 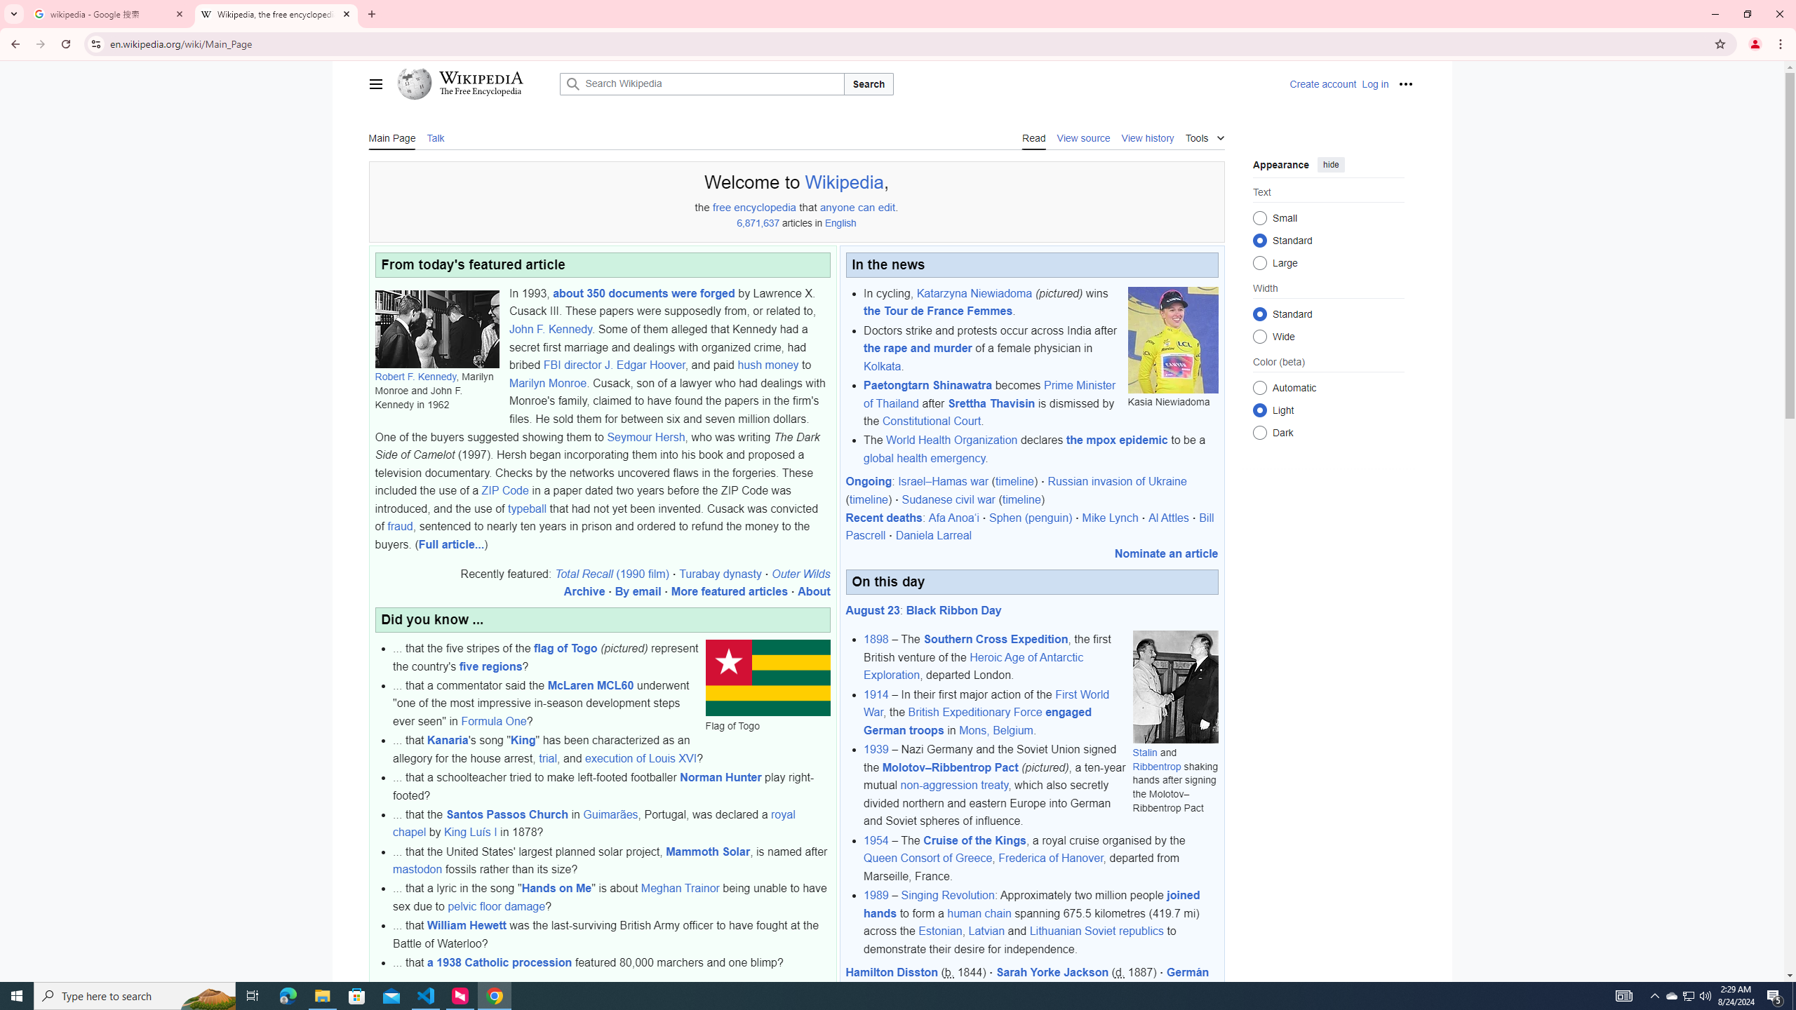 I want to click on hide, so click(x=1330, y=164).